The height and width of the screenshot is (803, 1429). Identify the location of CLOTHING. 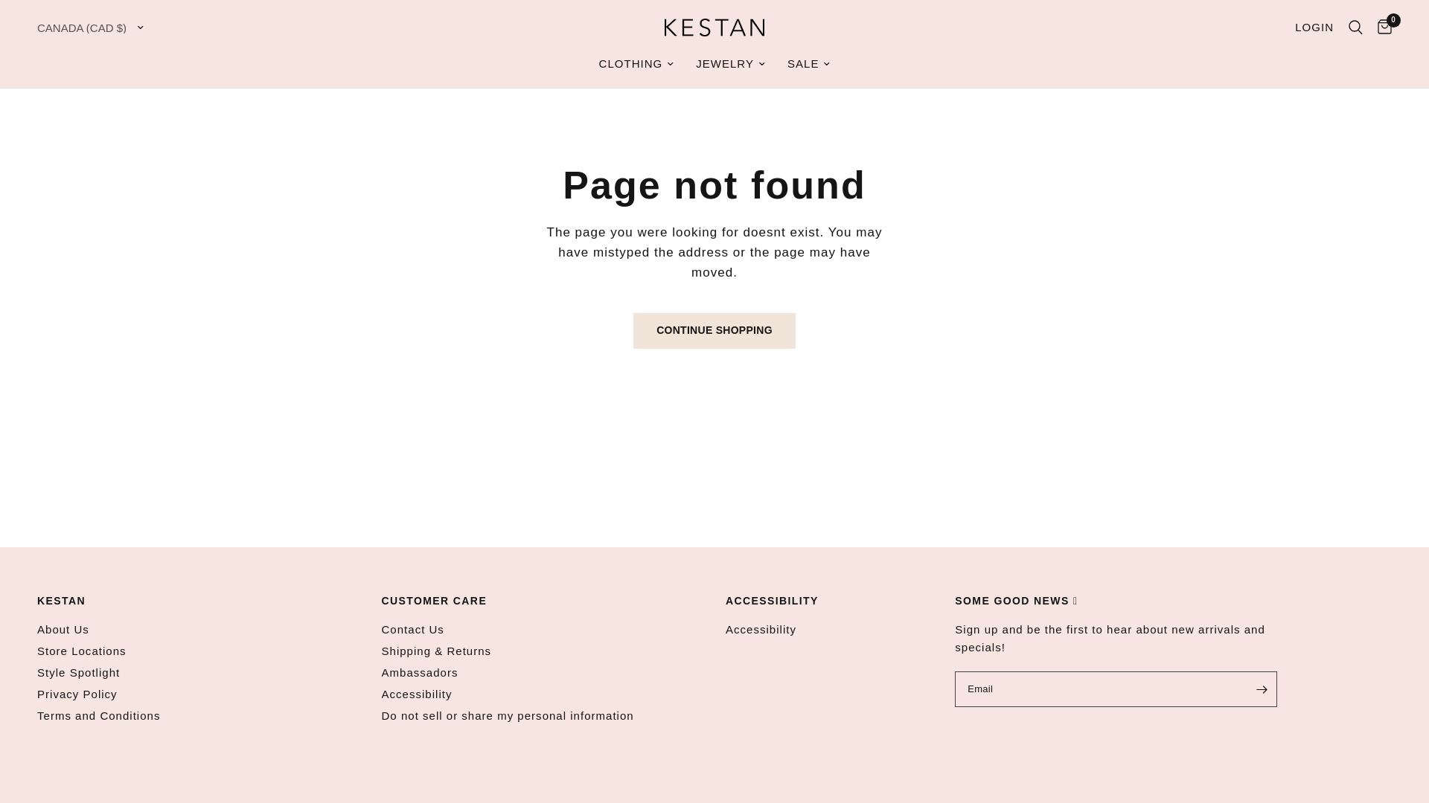
(636, 64).